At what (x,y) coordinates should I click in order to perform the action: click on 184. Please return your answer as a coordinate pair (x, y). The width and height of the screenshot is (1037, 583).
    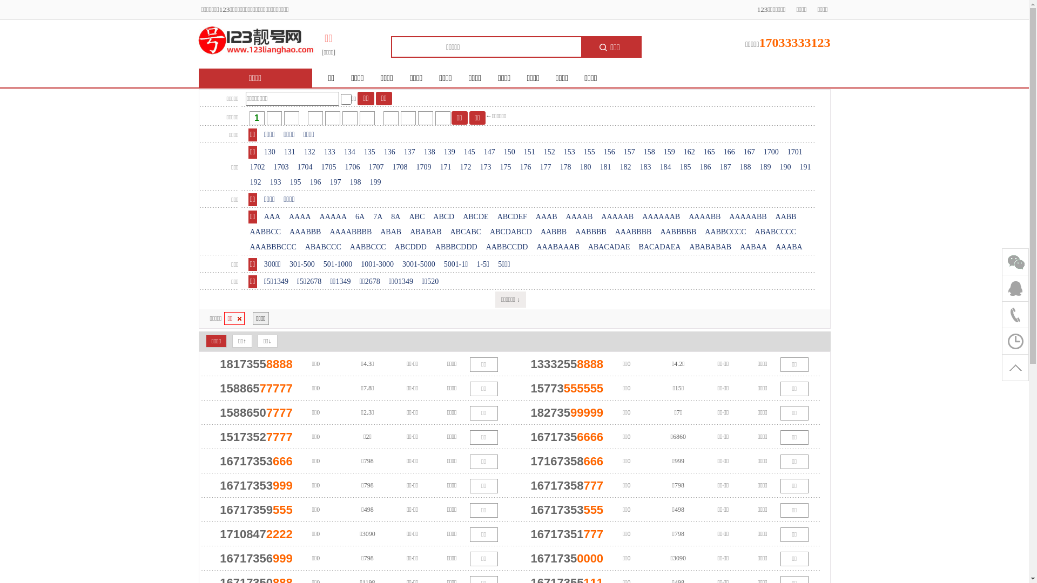
    Looking at the image, I should click on (665, 167).